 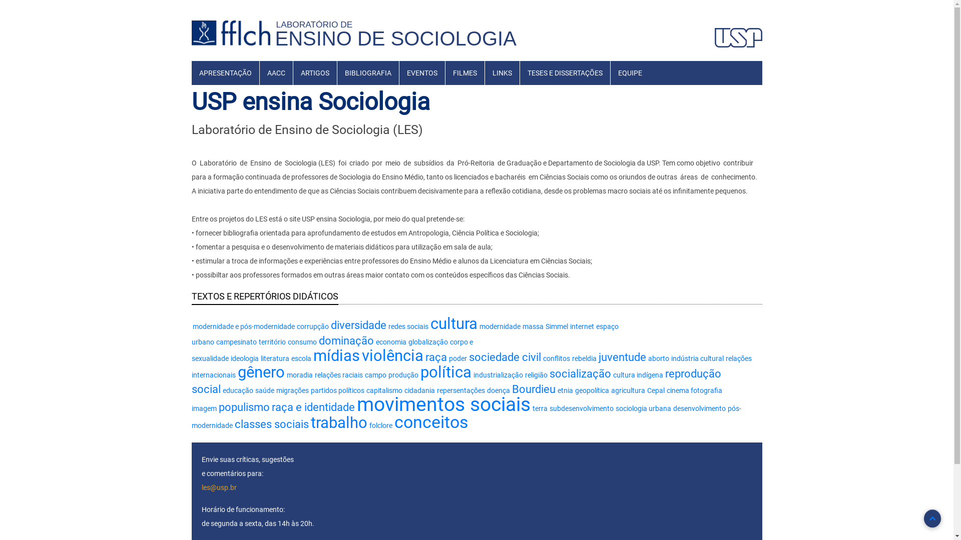 I want to click on poder, so click(x=457, y=358).